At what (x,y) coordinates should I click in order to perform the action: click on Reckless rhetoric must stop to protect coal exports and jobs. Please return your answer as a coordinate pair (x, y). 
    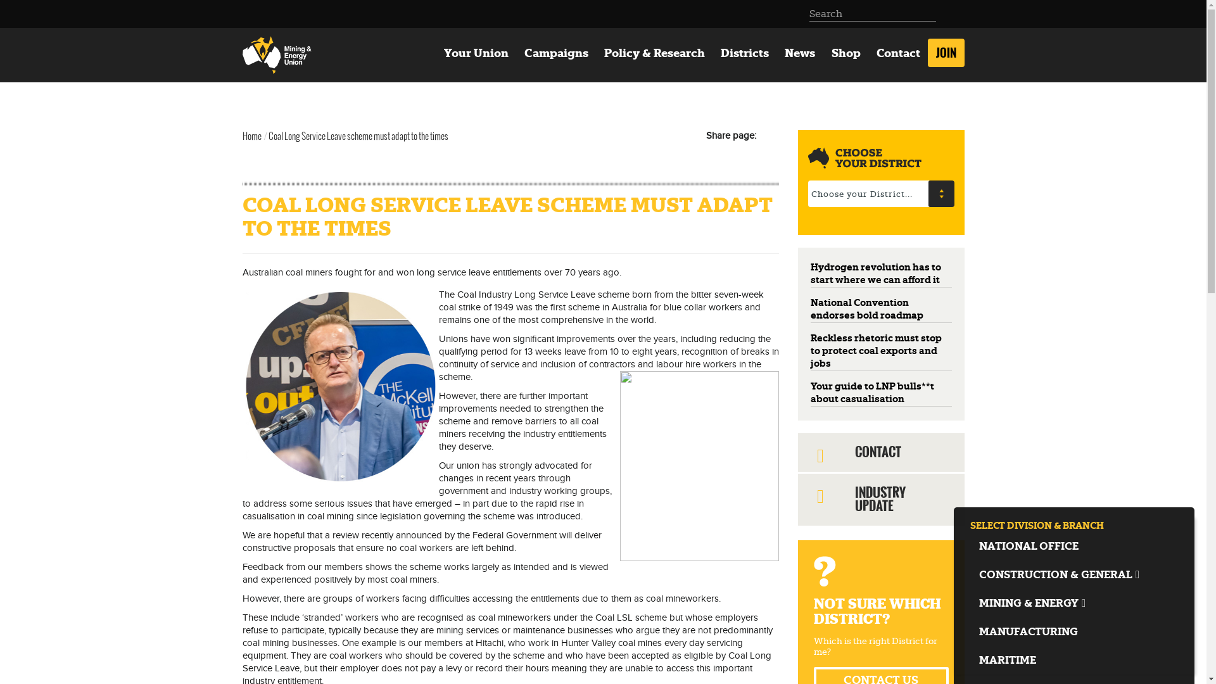
    Looking at the image, I should click on (877, 351).